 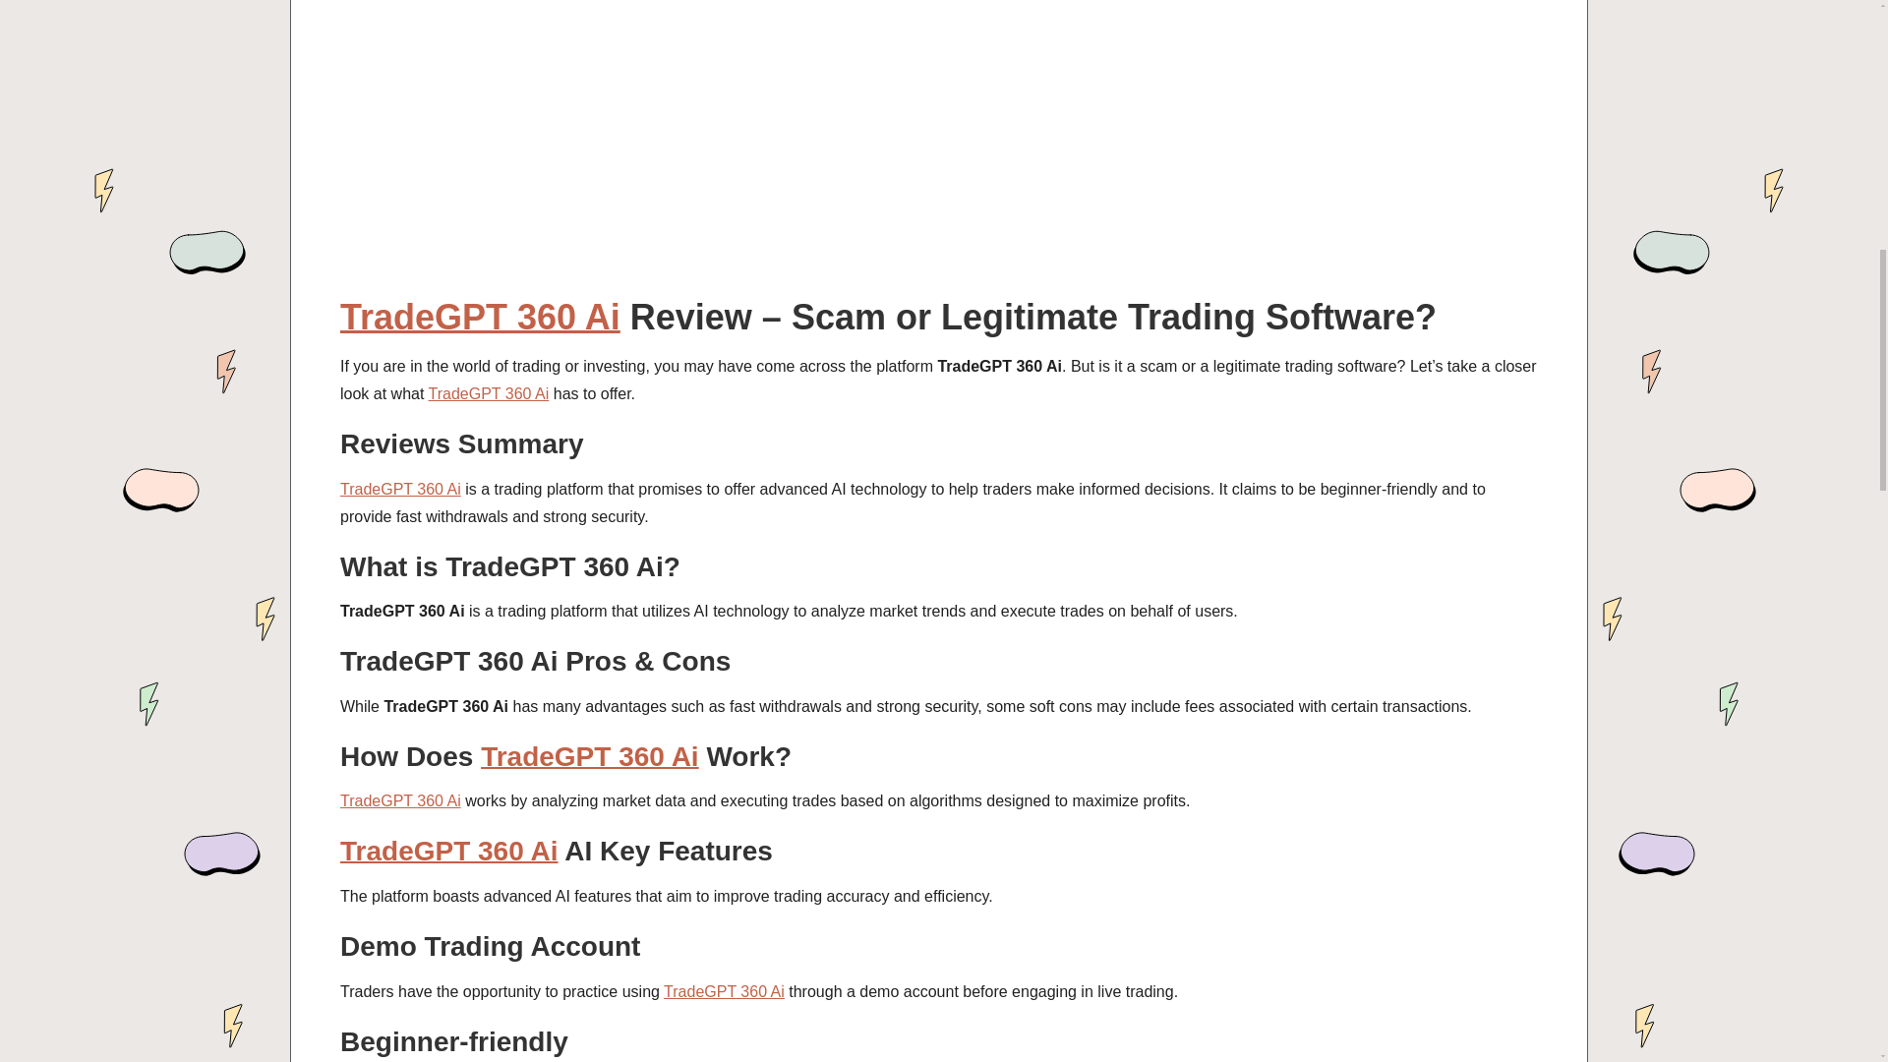 I want to click on TradeGPT 360 Ai, so click(x=480, y=317).